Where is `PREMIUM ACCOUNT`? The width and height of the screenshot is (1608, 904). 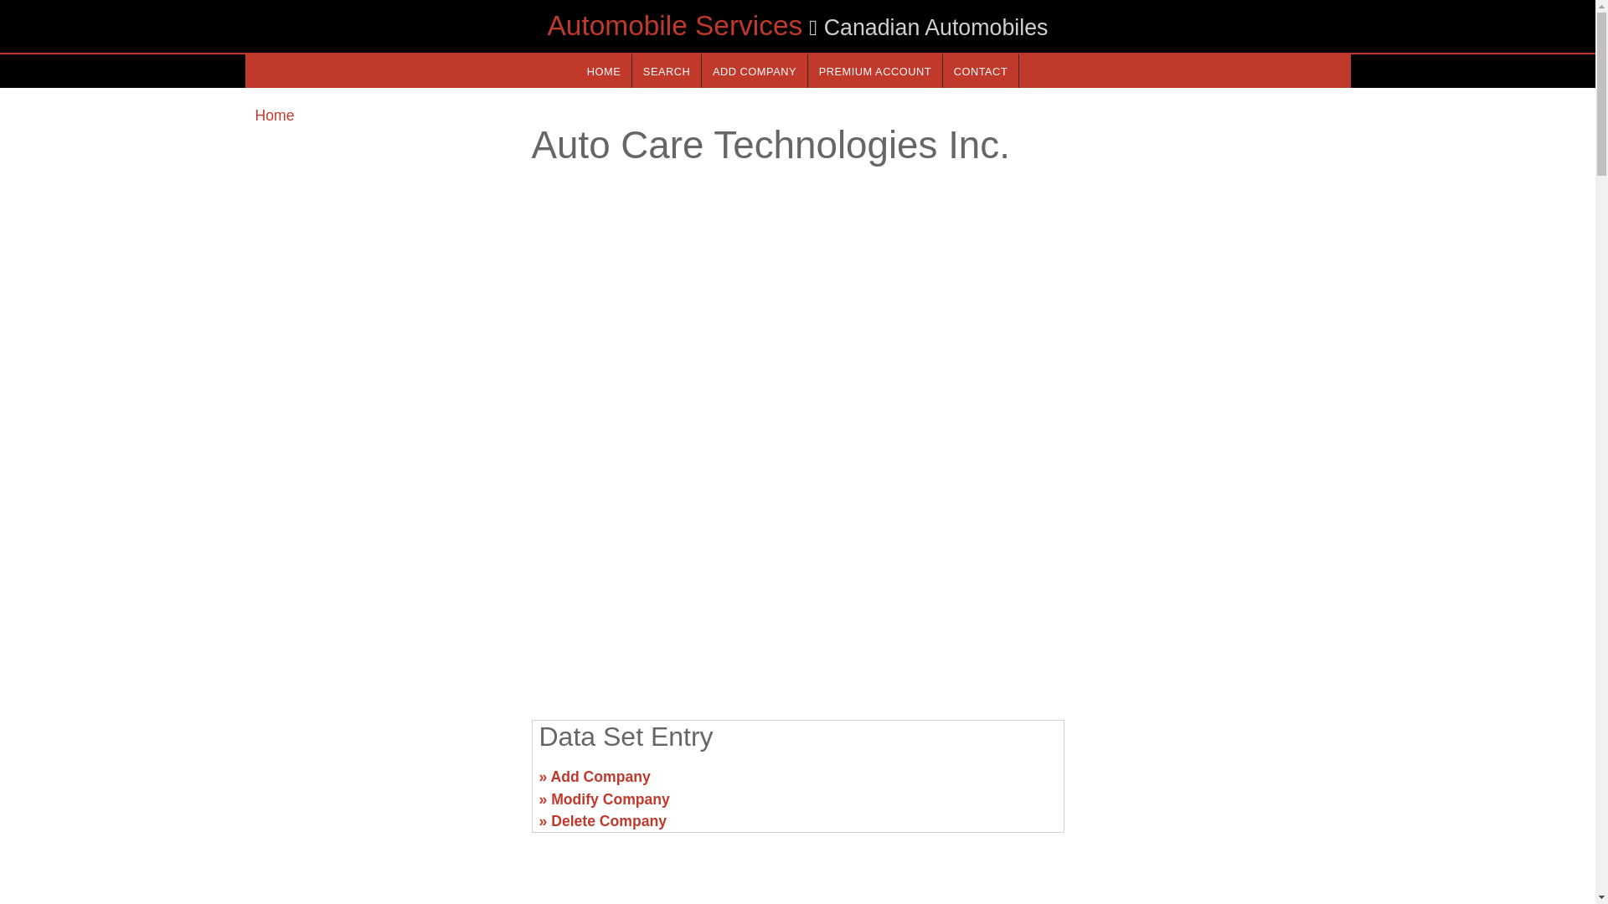
PREMIUM ACCOUNT is located at coordinates (875, 70).